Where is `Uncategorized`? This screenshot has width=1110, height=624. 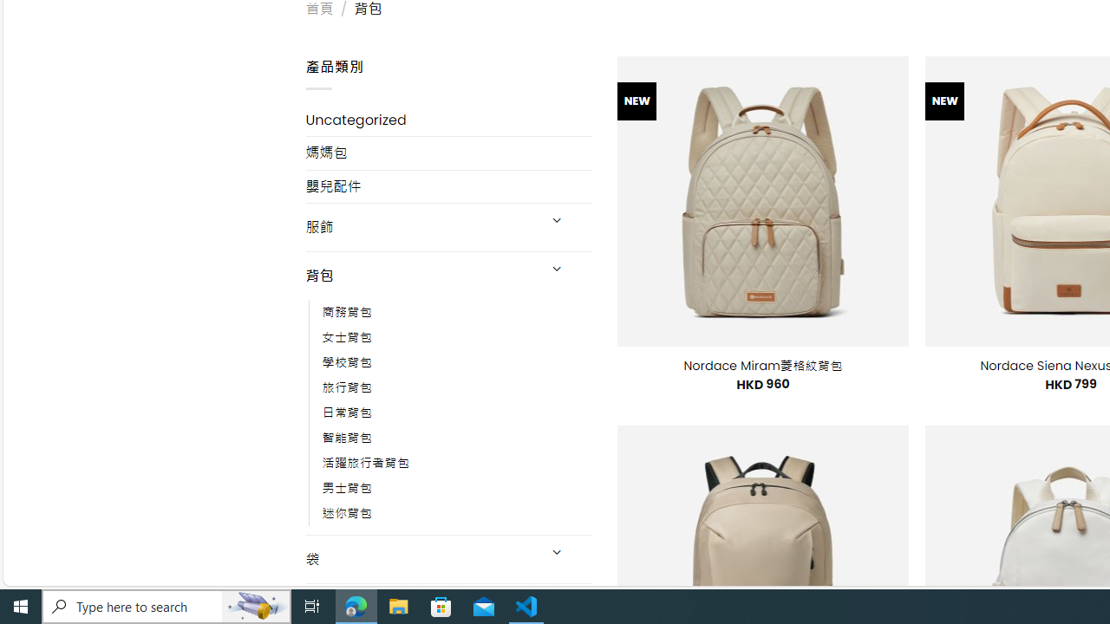
Uncategorized is located at coordinates (449, 120).